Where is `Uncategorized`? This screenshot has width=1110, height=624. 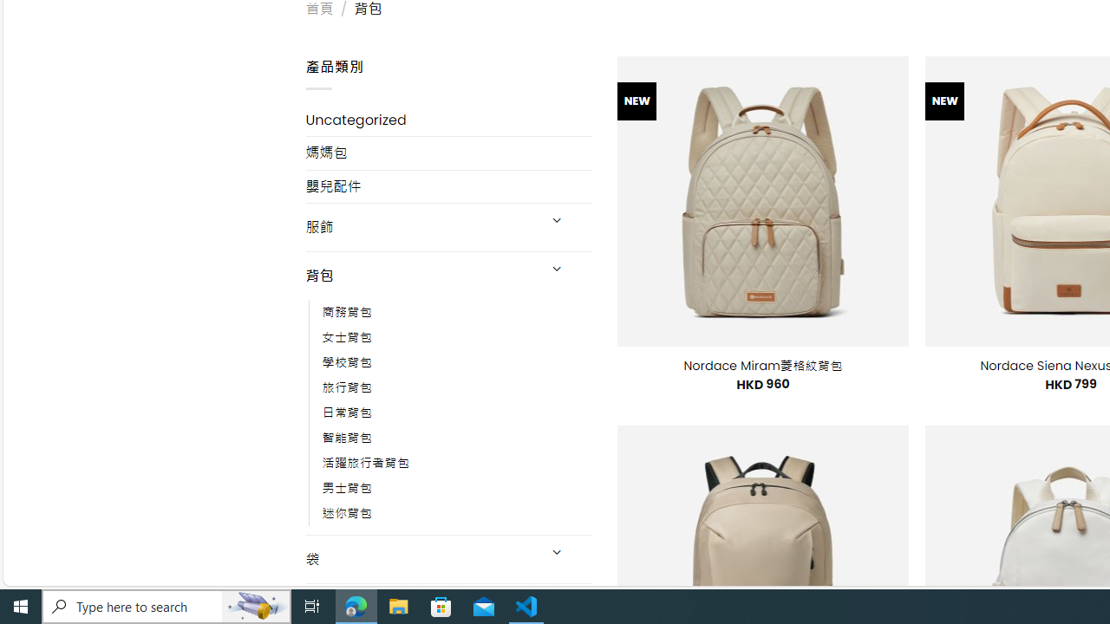
Uncategorized is located at coordinates (449, 120).